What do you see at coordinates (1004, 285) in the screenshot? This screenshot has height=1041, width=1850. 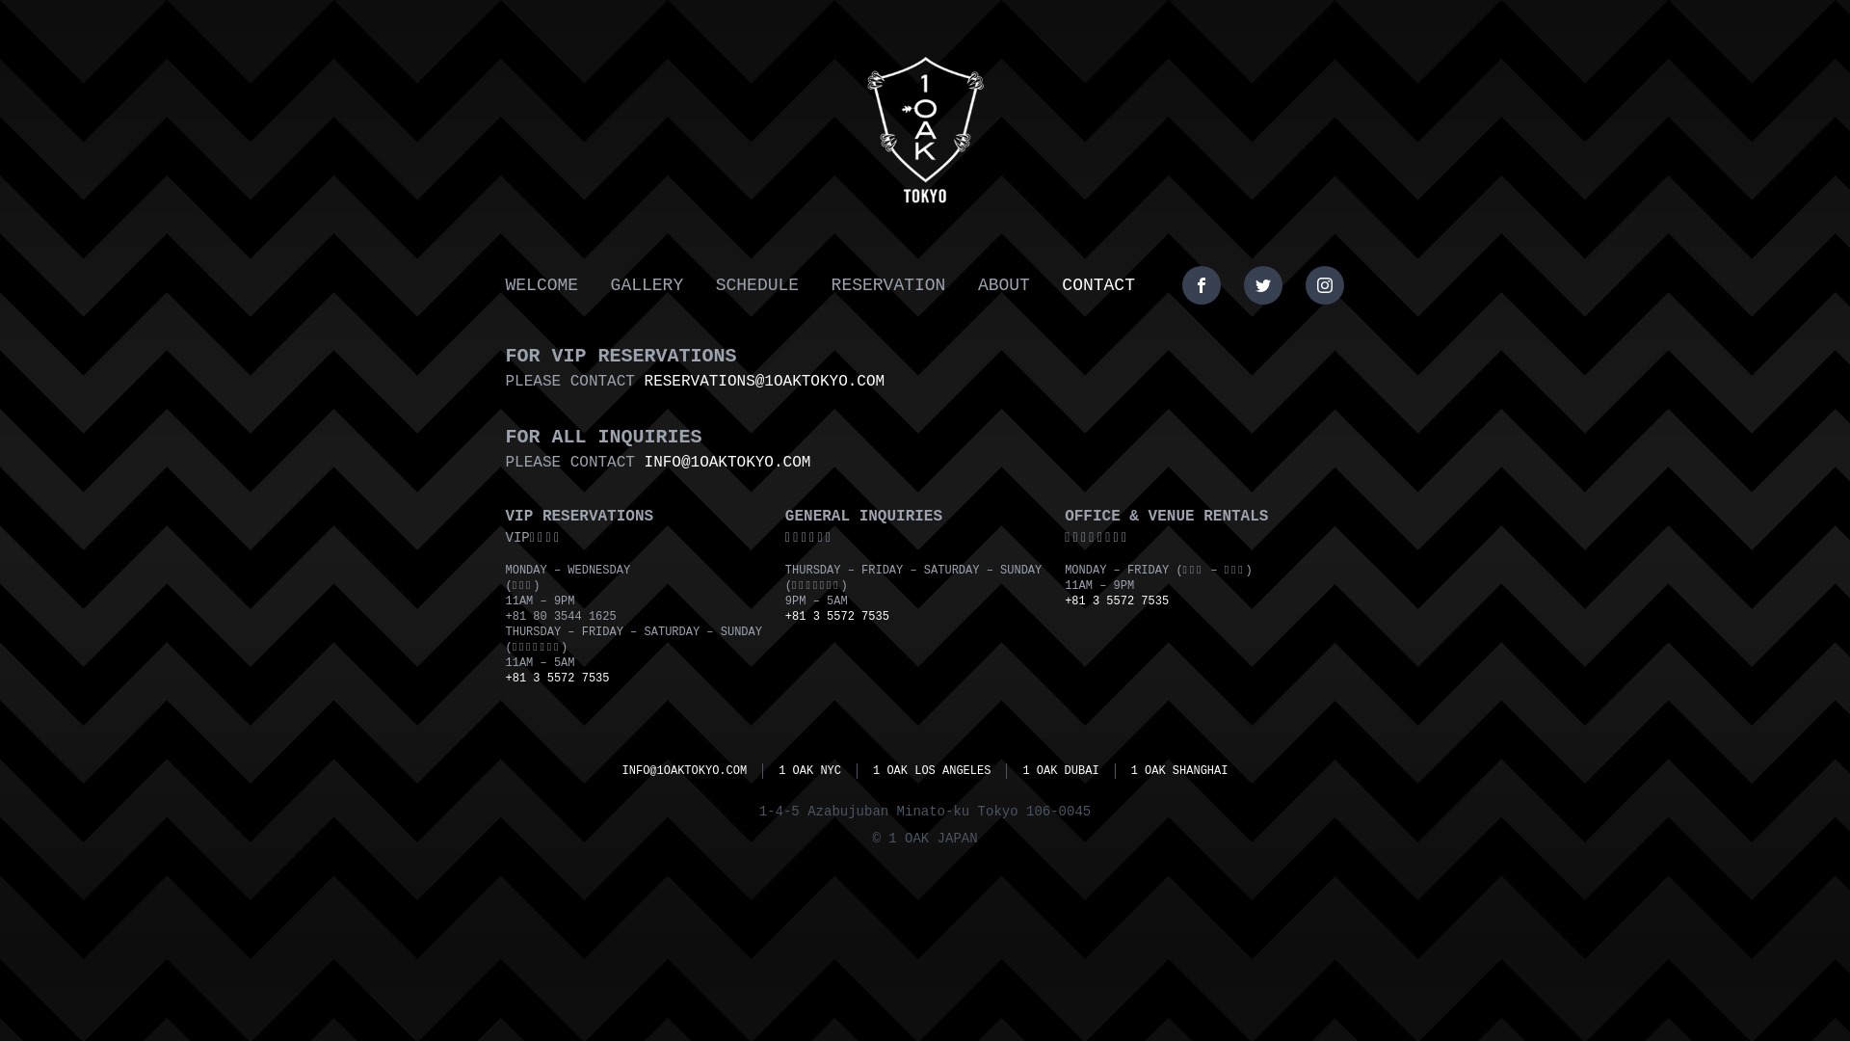 I see `ABOUT` at bounding box center [1004, 285].